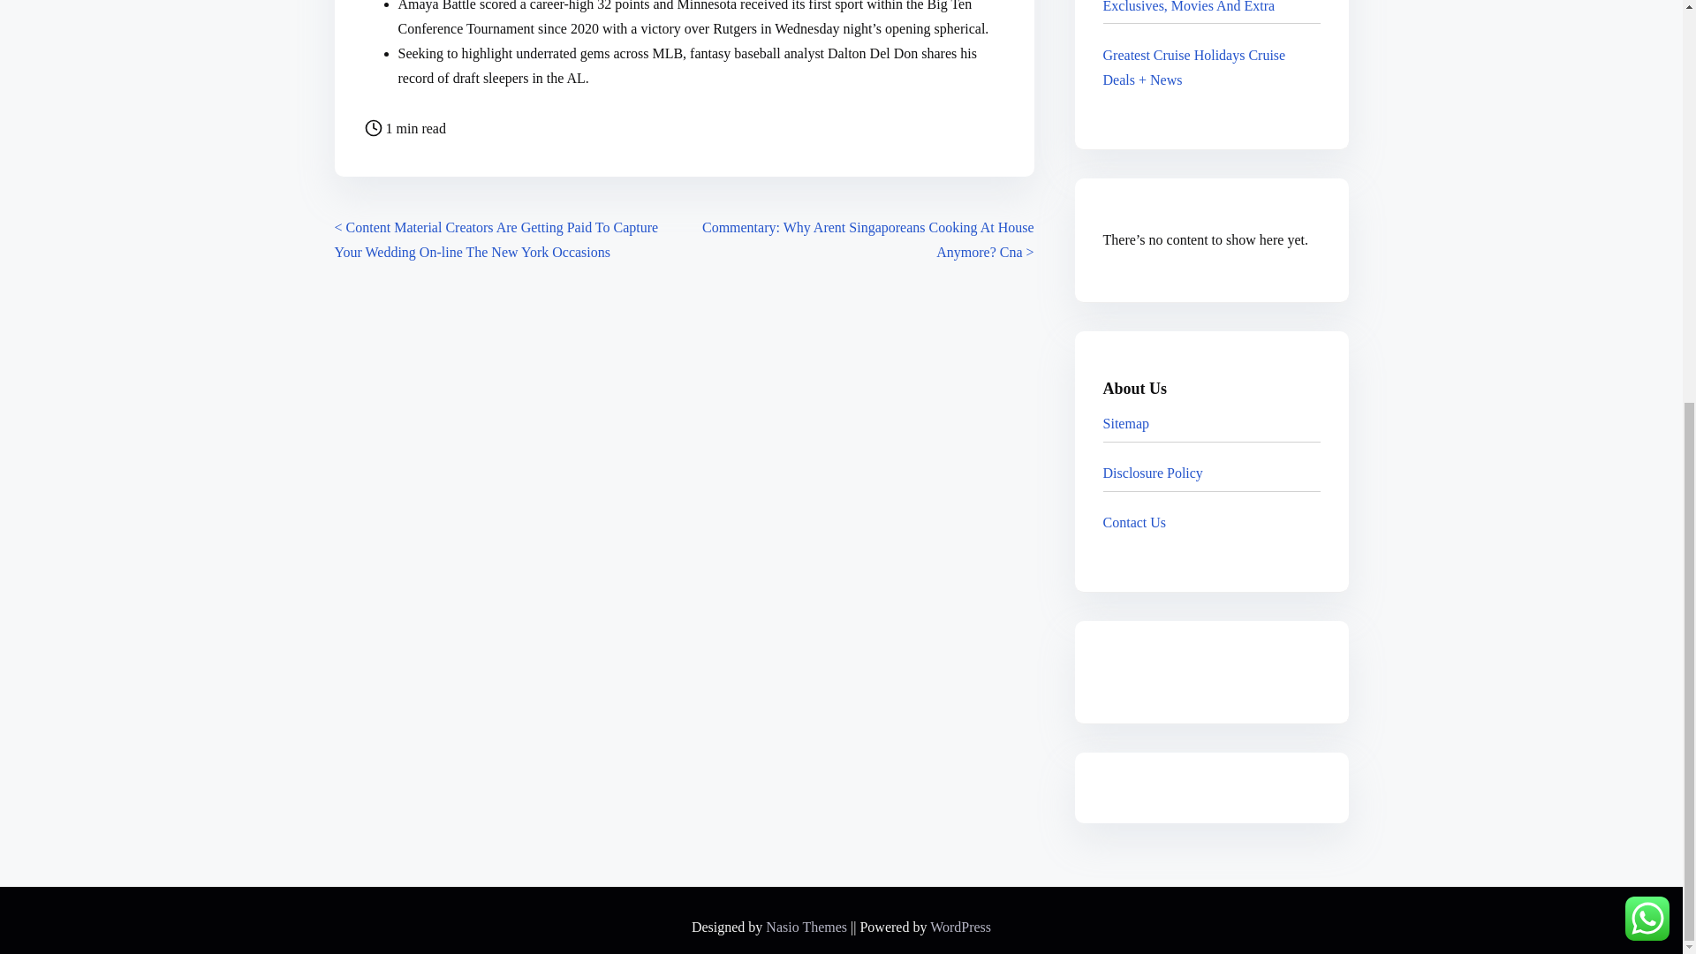 This screenshot has width=1696, height=954. Describe the element at coordinates (1134, 523) in the screenshot. I see `Contact Us` at that location.